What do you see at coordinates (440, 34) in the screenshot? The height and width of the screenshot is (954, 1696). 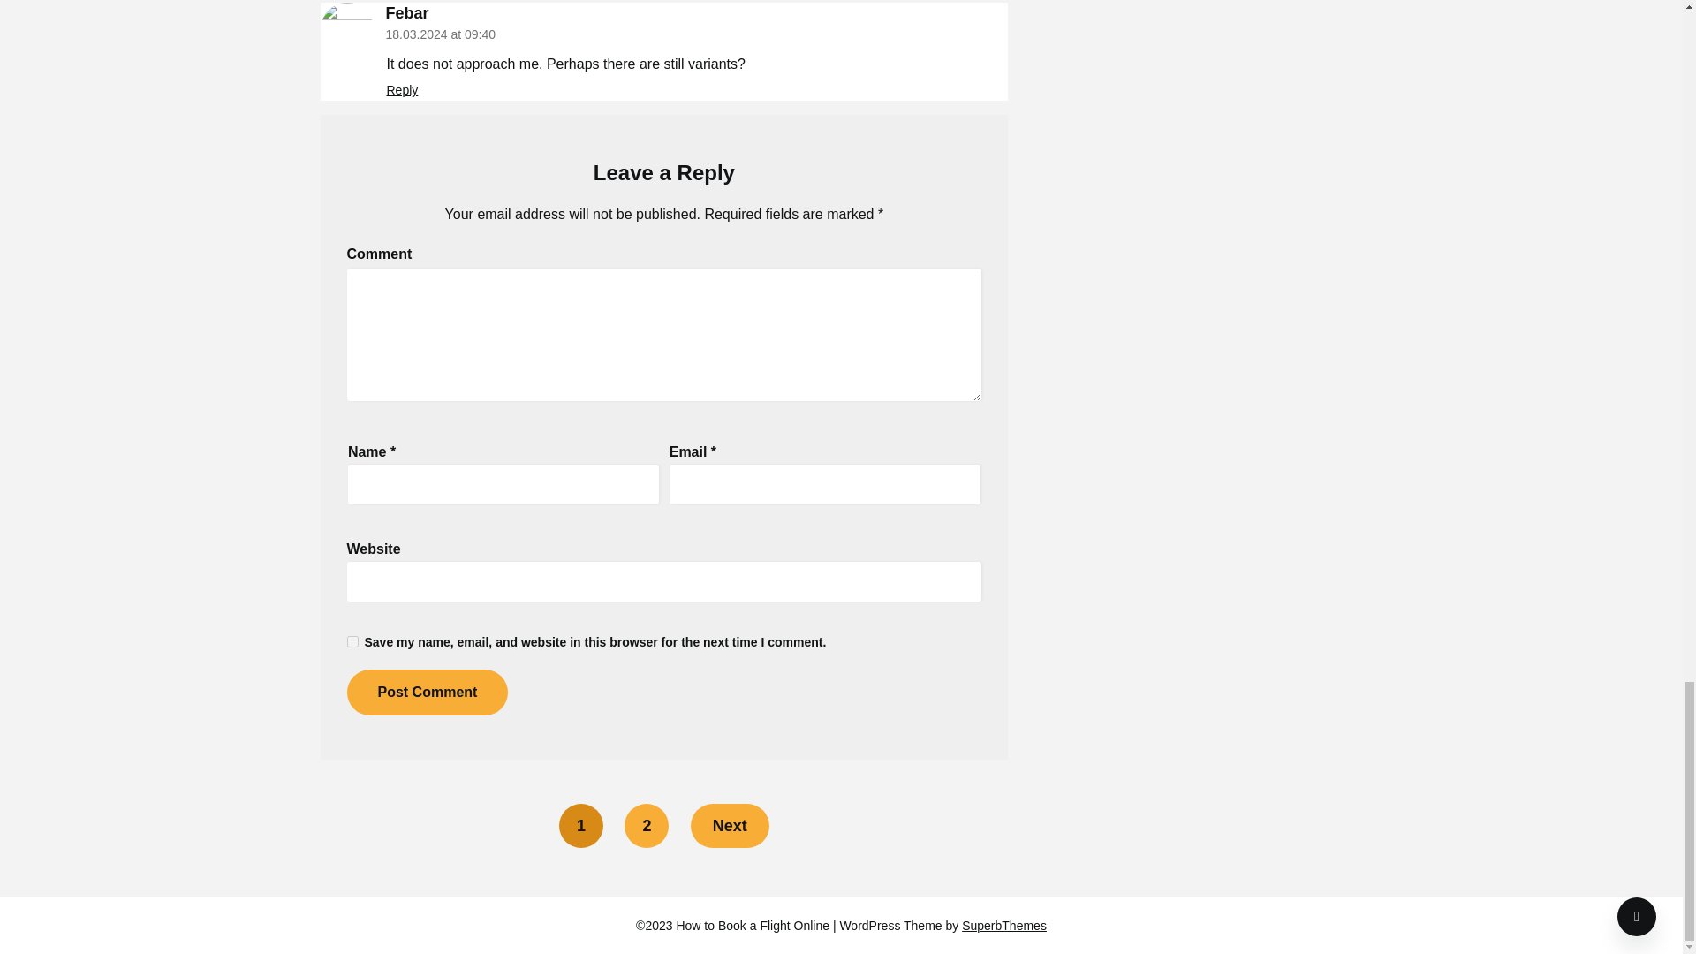 I see `18.03.2024 at 09:40` at bounding box center [440, 34].